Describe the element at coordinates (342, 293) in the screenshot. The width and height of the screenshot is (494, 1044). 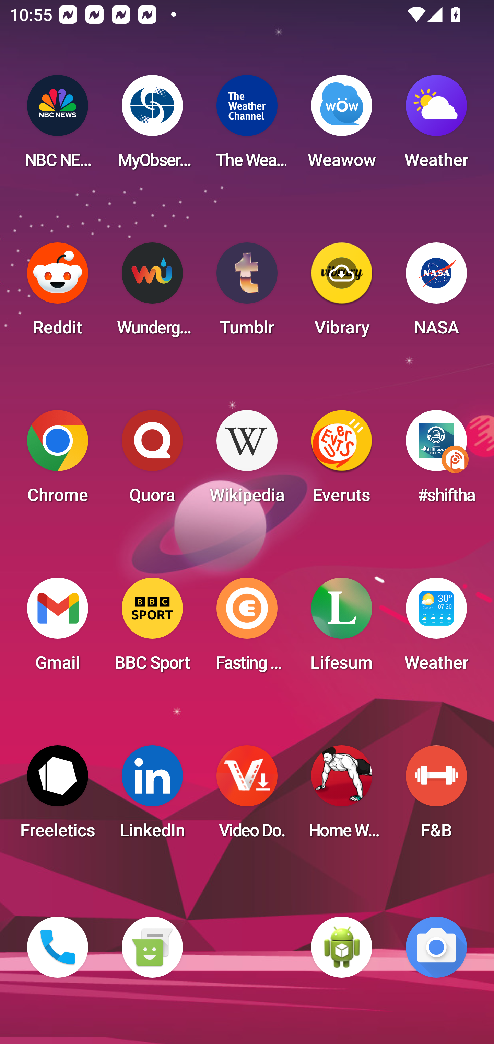
I see `Vibrary` at that location.